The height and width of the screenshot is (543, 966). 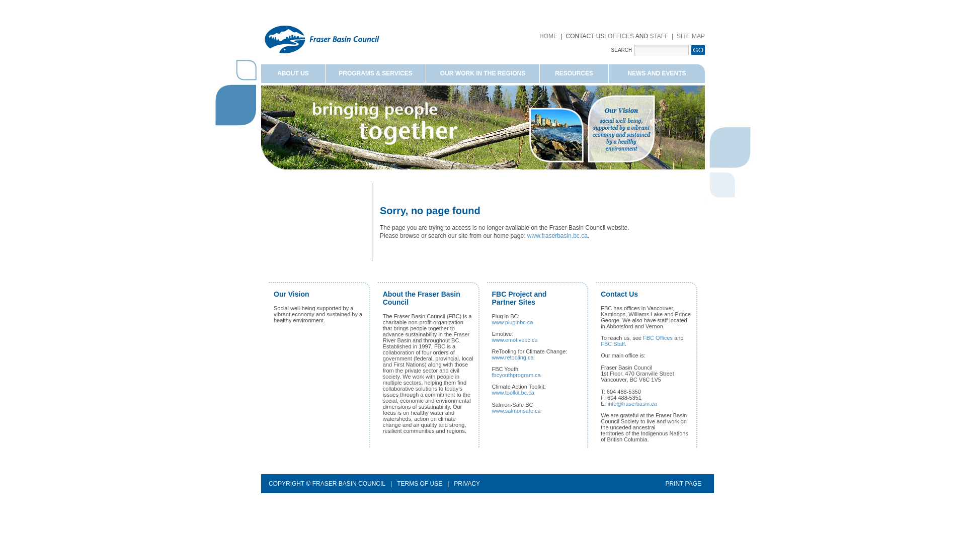 I want to click on www.fraserbasin.bc.ca, so click(x=557, y=236).